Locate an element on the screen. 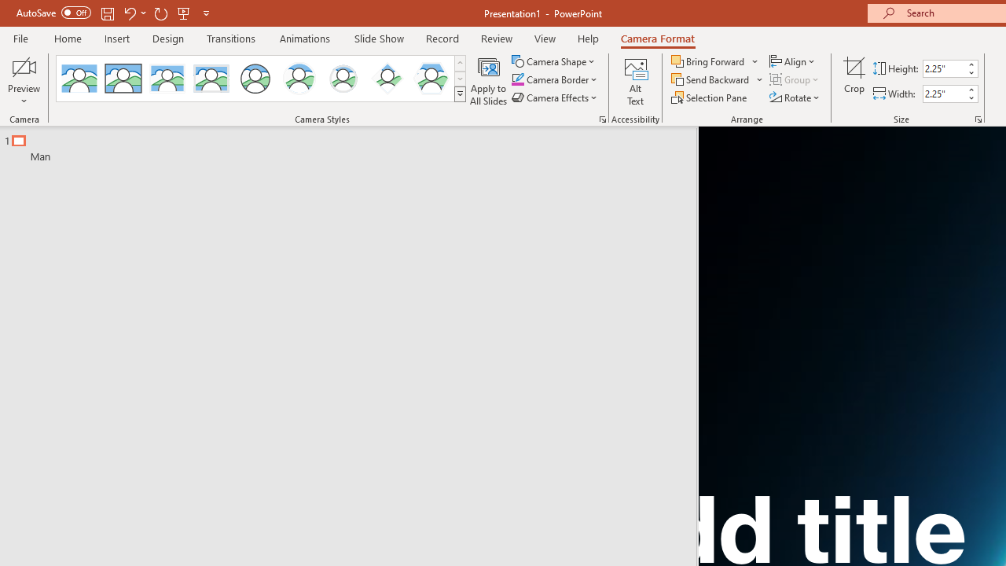  Enable Camera Preview is located at coordinates (24, 66).